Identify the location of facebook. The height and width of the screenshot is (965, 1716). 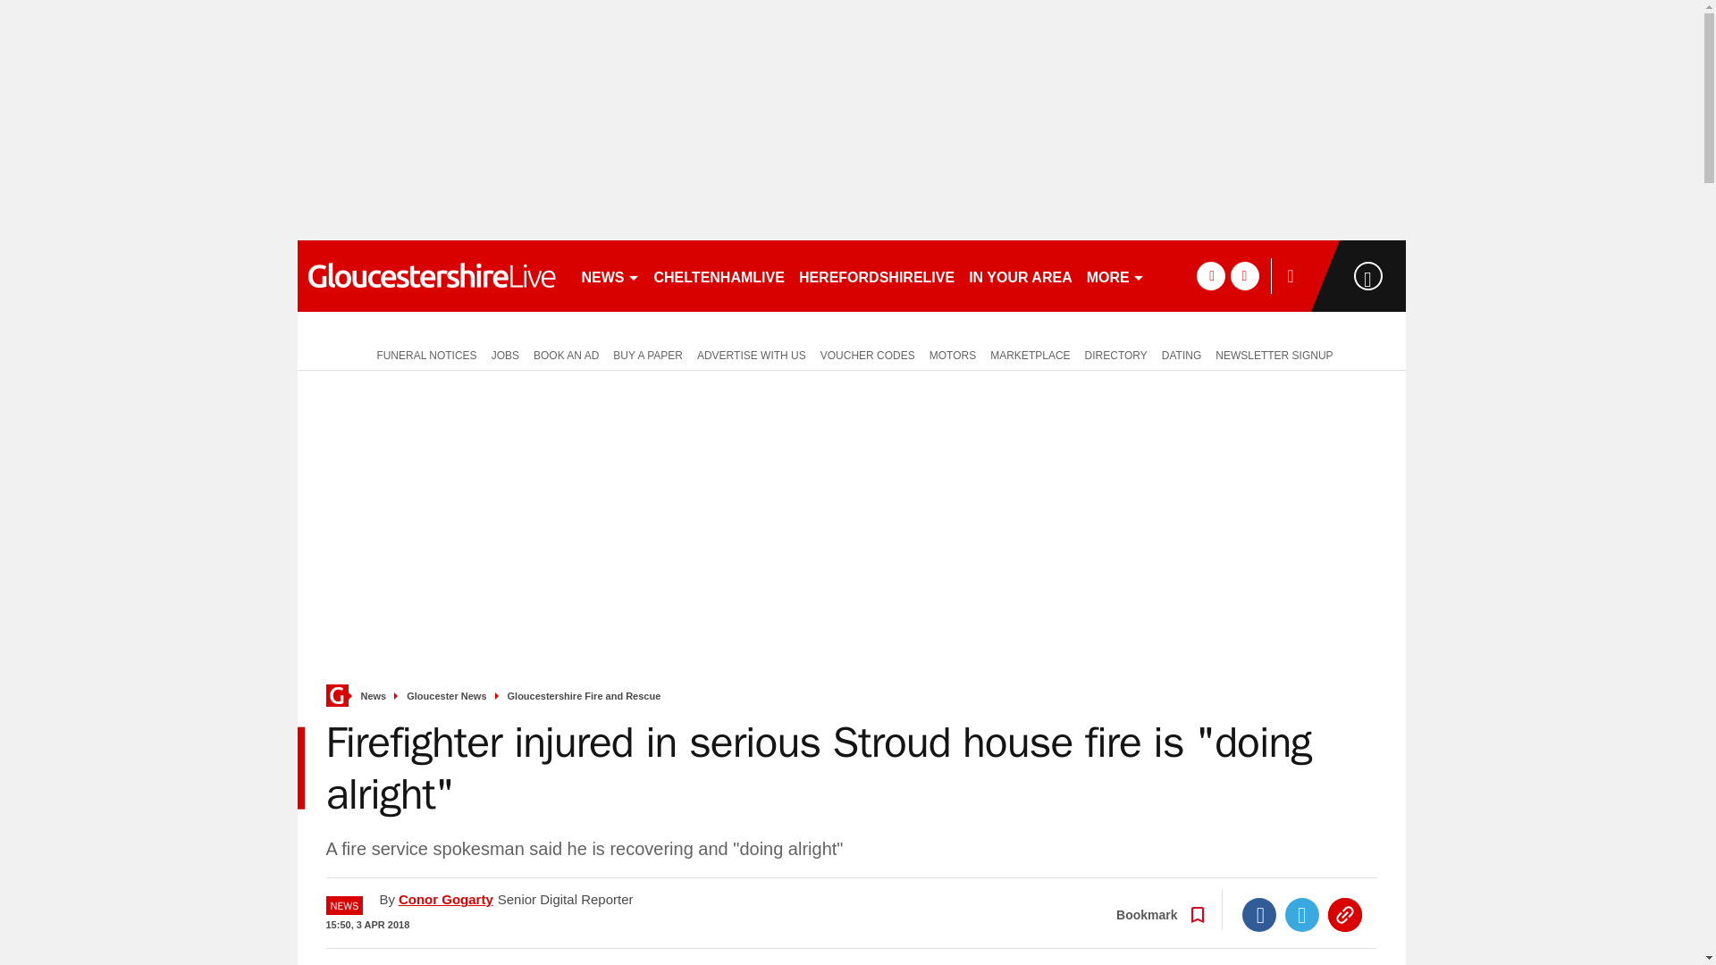
(1210, 275).